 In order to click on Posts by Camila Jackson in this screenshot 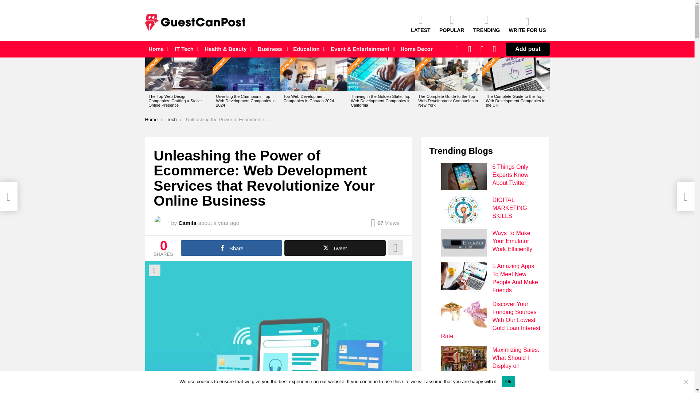, I will do `click(187, 223)`.